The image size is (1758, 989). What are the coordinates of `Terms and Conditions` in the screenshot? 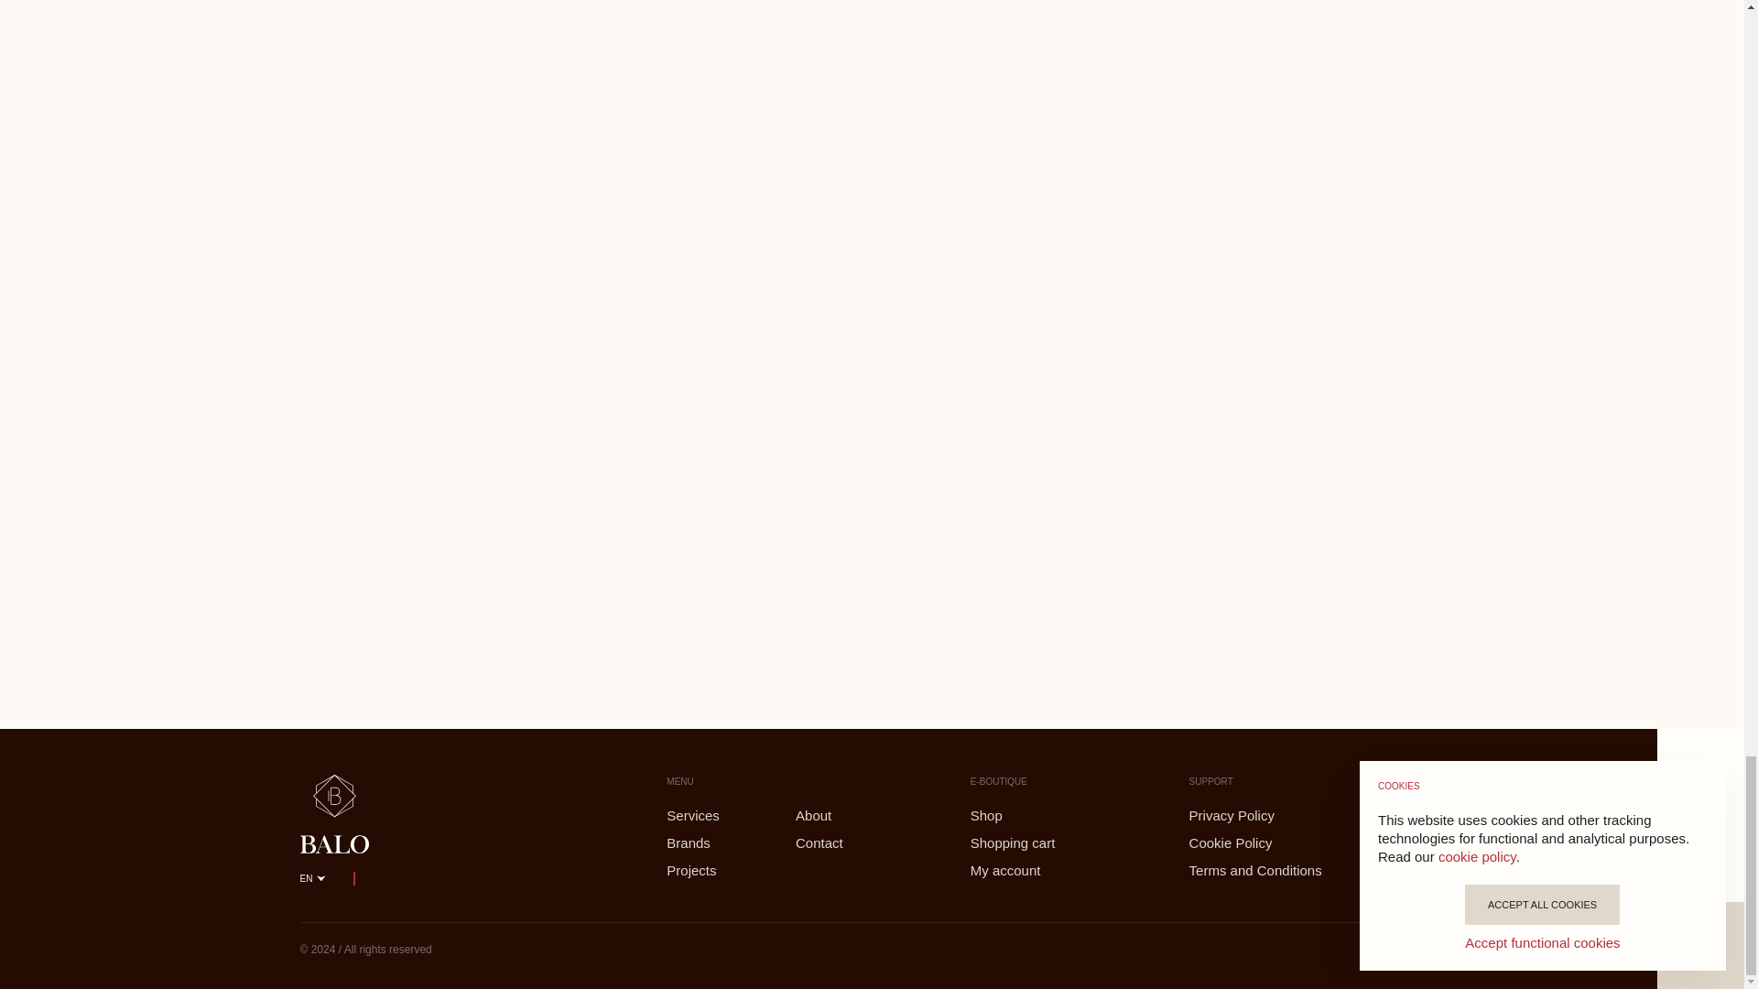 It's located at (1295, 870).